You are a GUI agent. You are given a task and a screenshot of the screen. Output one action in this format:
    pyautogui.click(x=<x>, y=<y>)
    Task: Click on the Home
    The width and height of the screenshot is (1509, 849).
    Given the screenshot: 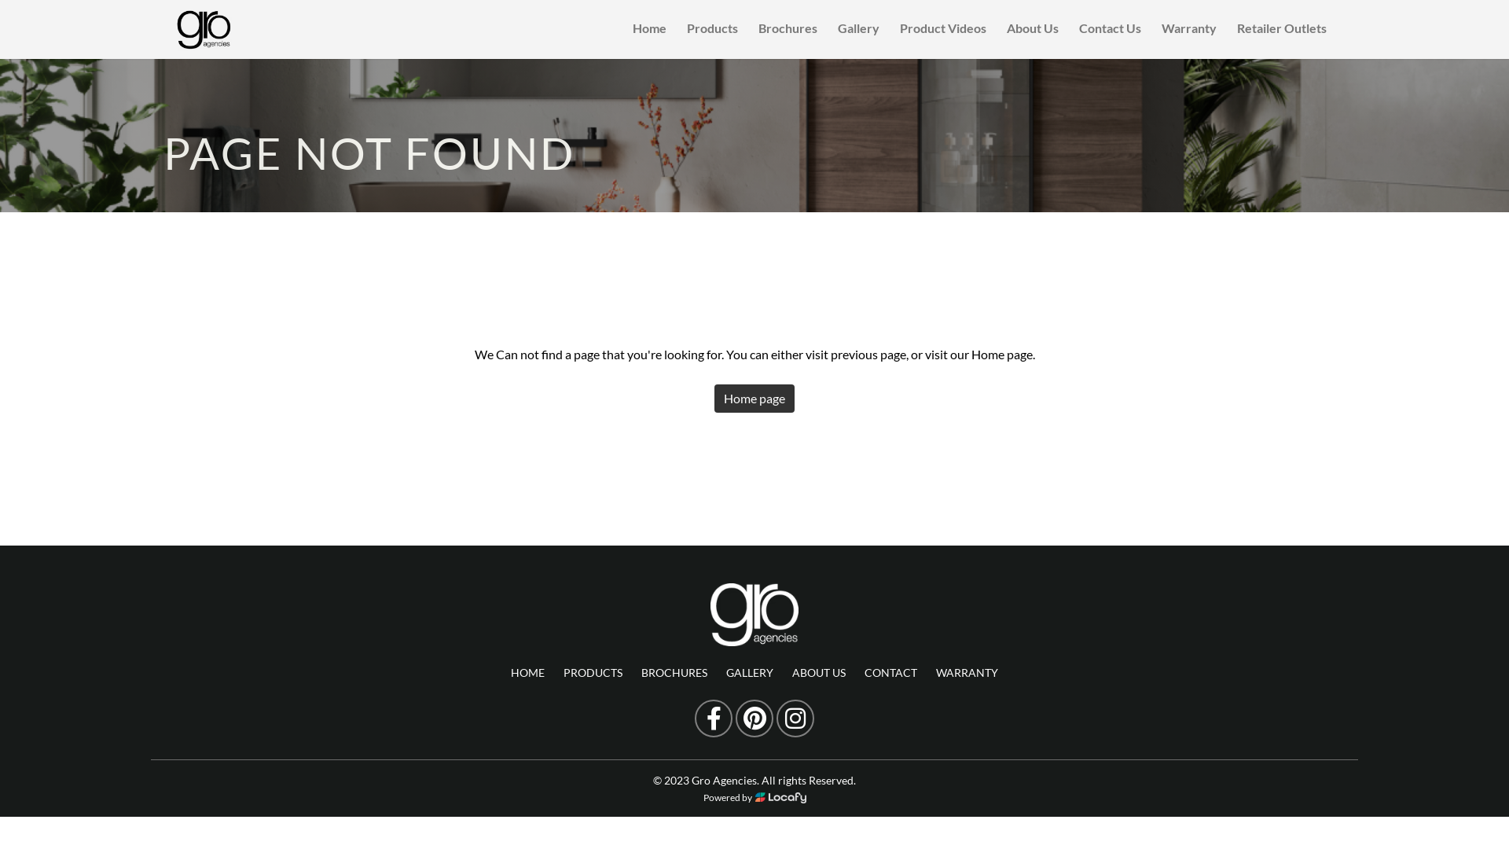 What is the action you would take?
    pyautogui.click(x=649, y=29)
    